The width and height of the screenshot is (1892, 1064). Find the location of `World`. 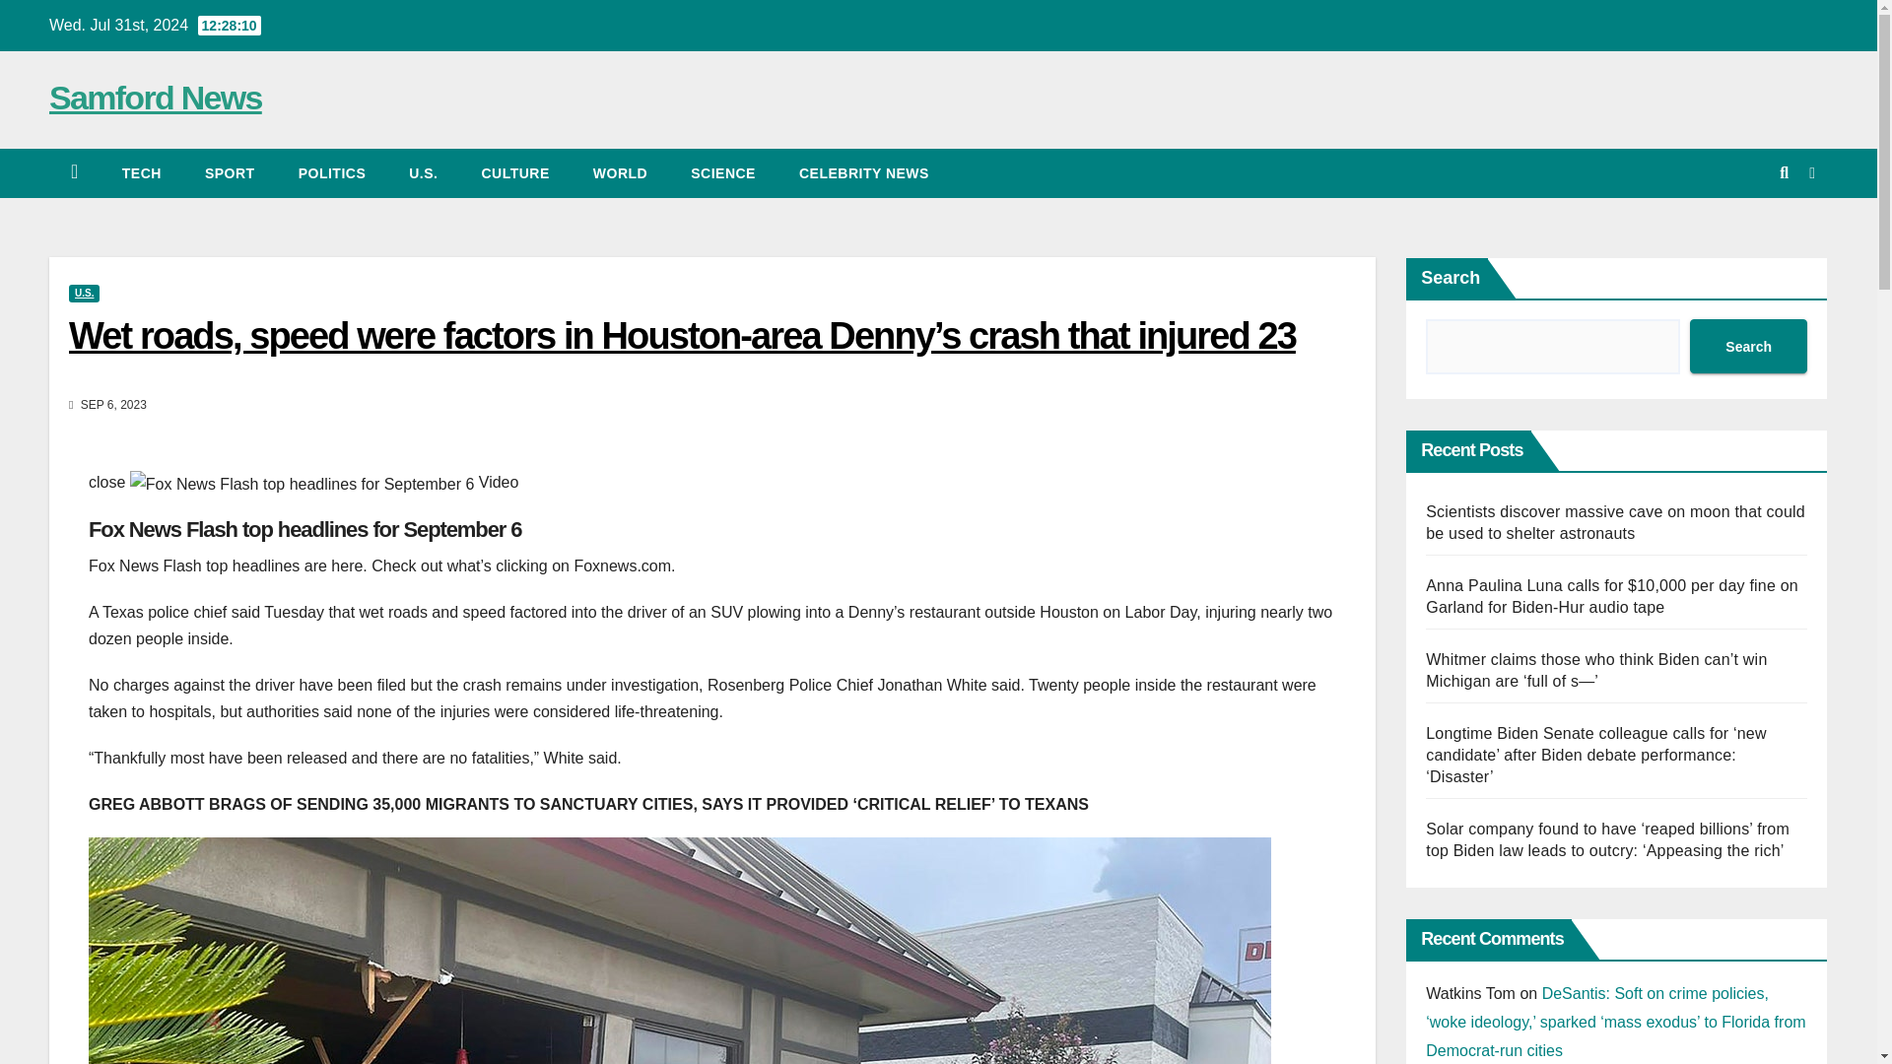

World is located at coordinates (620, 173).